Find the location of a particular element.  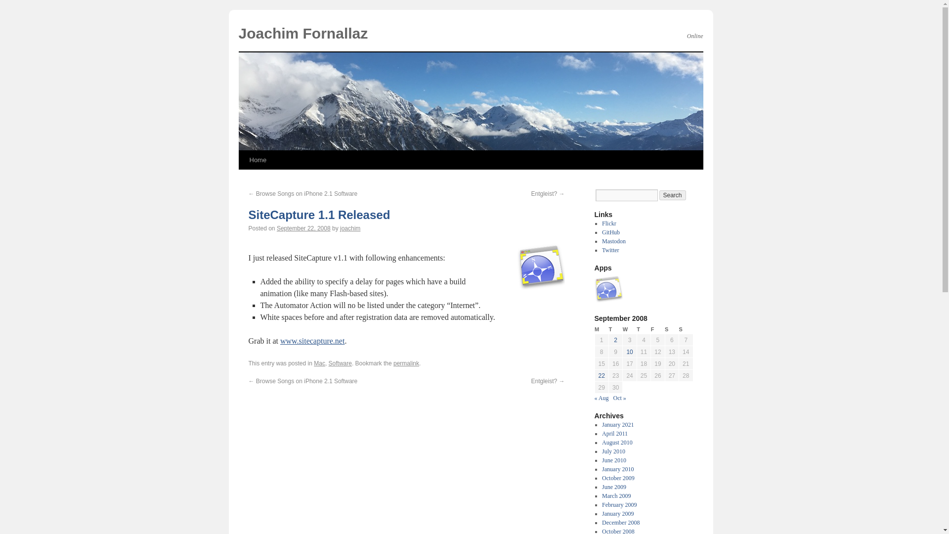

My Profile on GitHub is located at coordinates (610, 232).